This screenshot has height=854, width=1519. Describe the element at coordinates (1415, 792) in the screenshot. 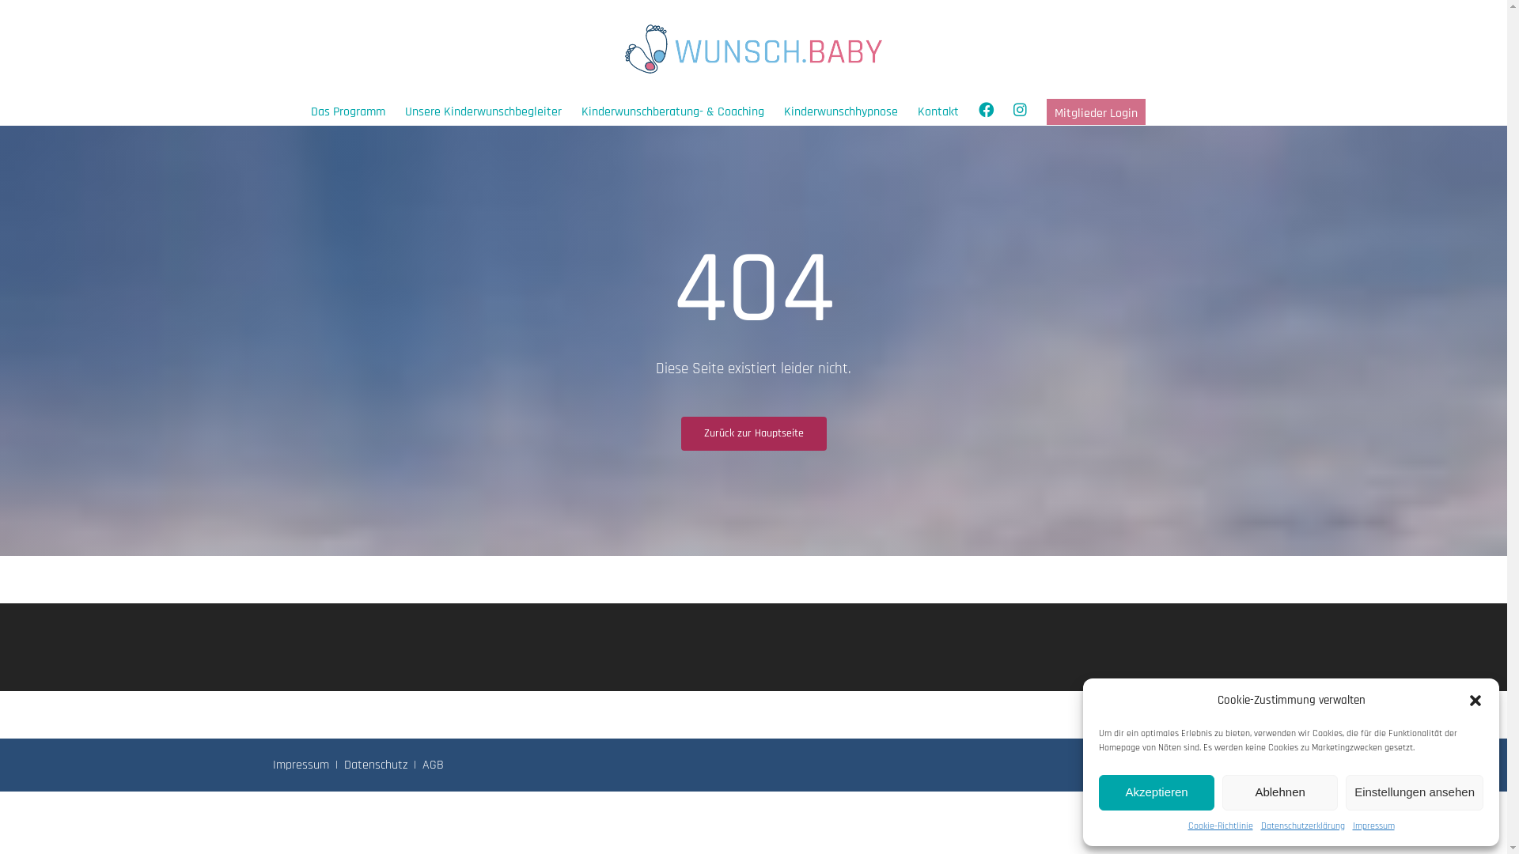

I see `Einstellungen ansehen` at that location.